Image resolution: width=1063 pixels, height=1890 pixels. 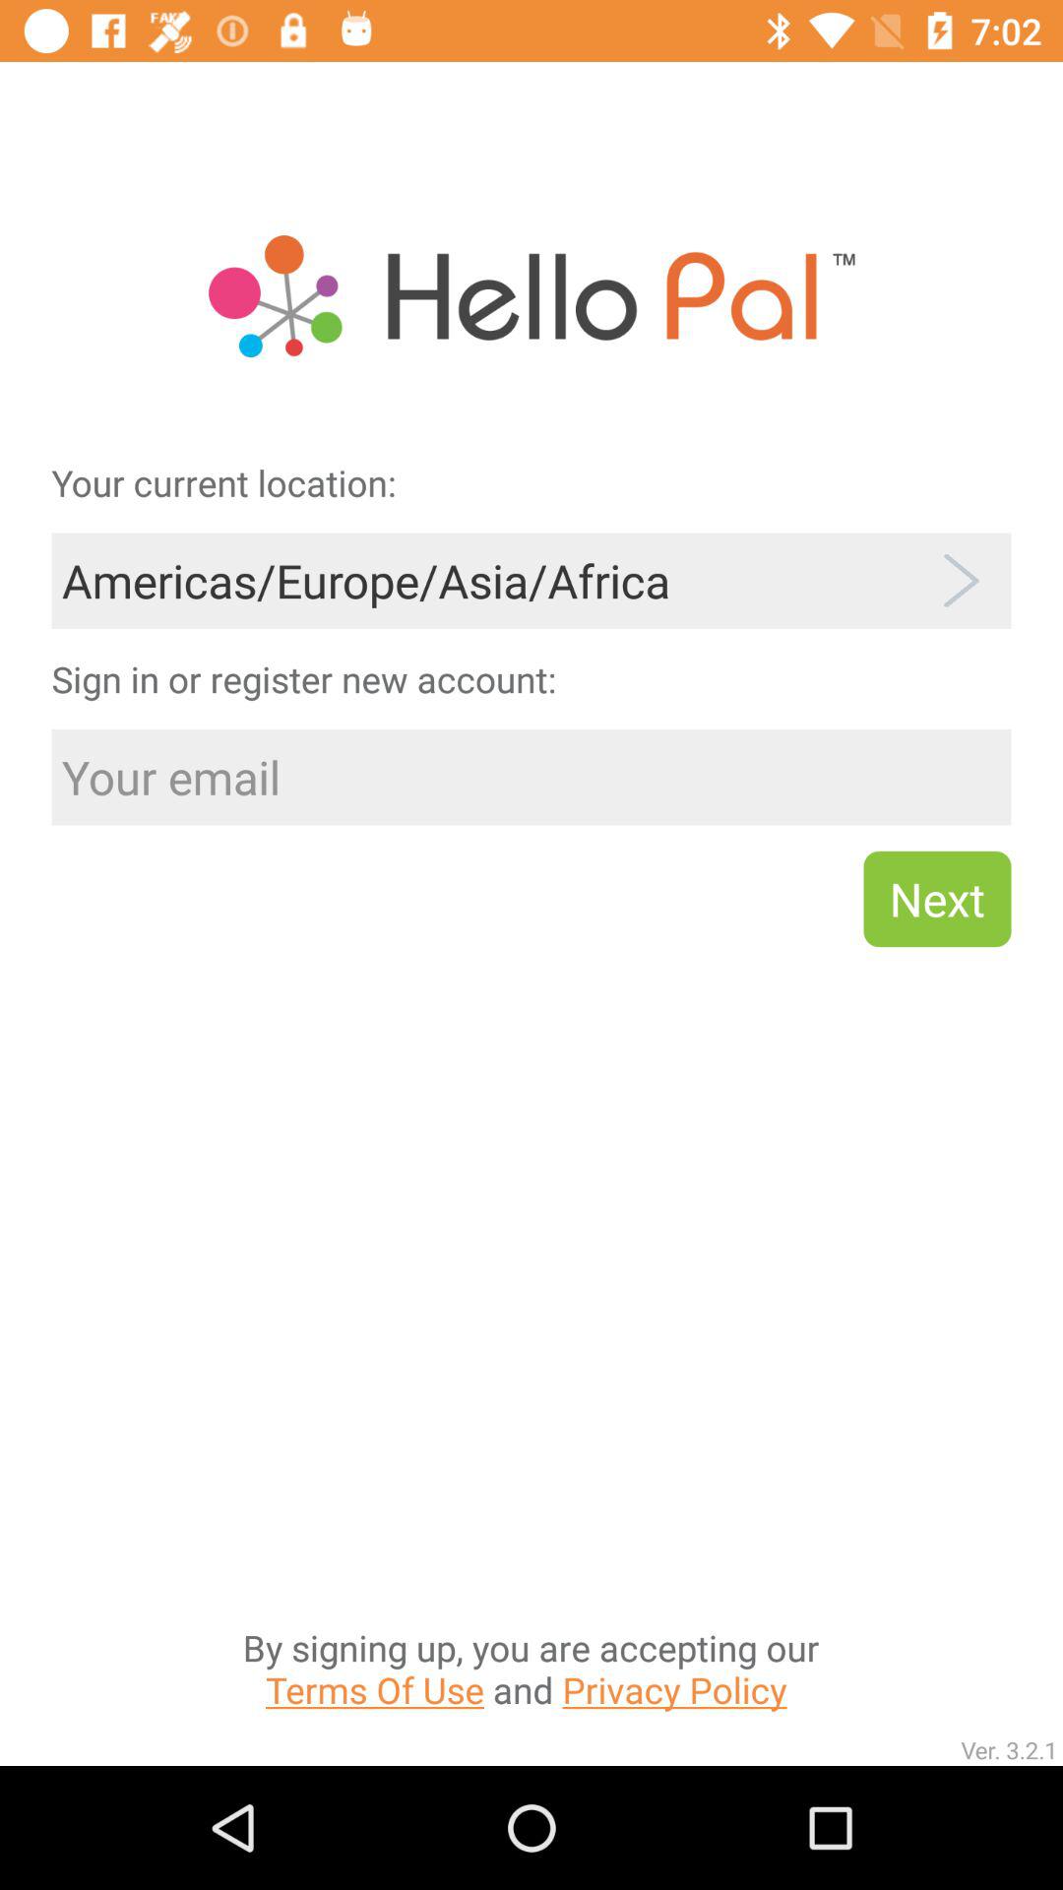 What do you see at coordinates (531, 1471) in the screenshot?
I see `choose the by signing up icon` at bounding box center [531, 1471].